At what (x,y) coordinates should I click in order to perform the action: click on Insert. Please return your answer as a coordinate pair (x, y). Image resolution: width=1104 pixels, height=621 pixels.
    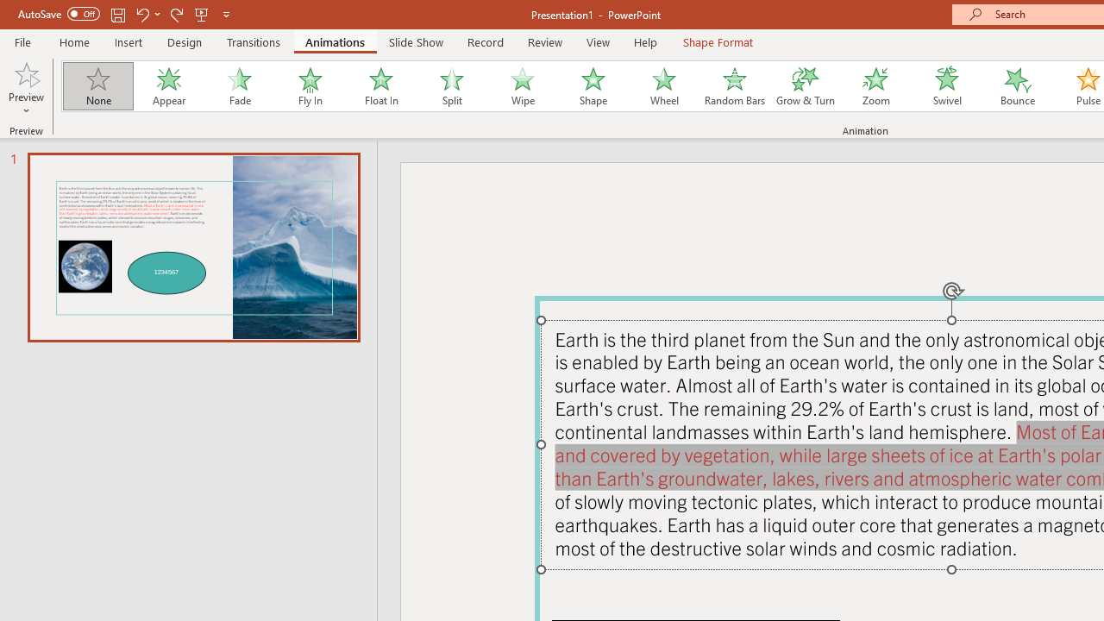
    Looking at the image, I should click on (129, 41).